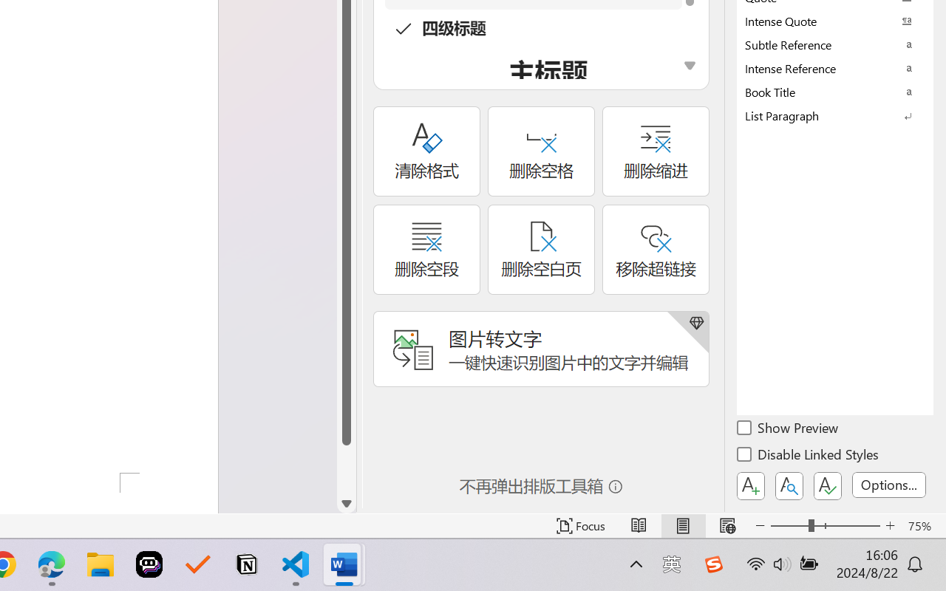  I want to click on Page down, so click(346, 470).